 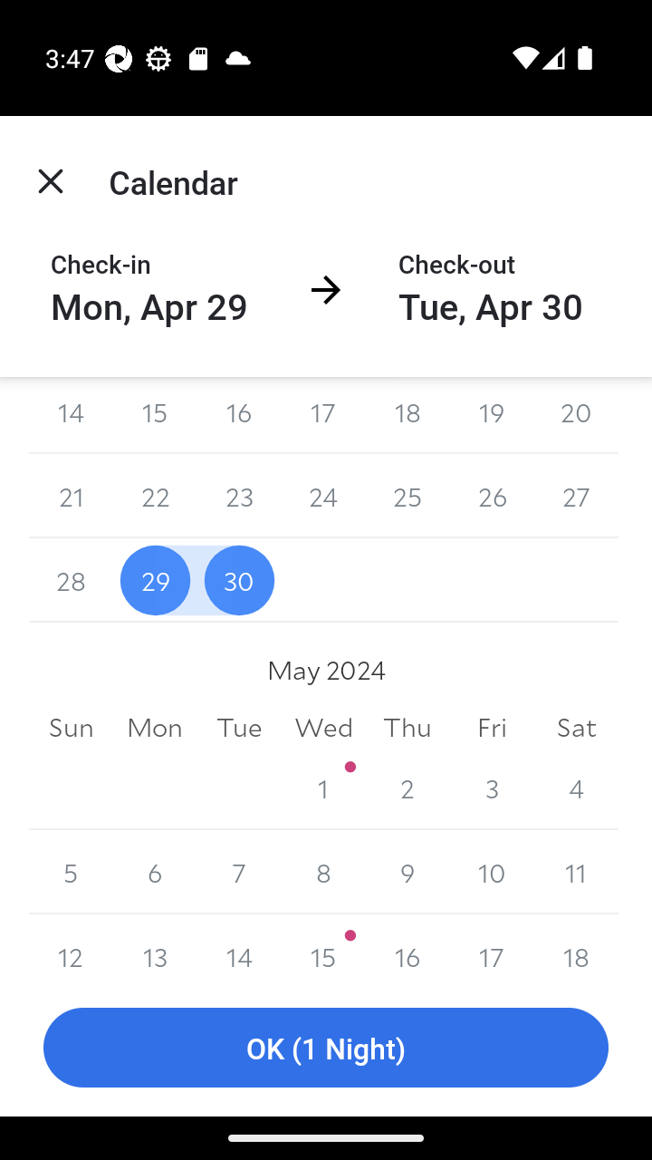 I want to click on 14 14 April 2024, so click(x=71, y=415).